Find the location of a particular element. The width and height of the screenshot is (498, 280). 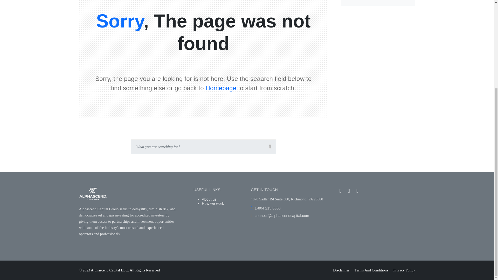

Disclaimer is located at coordinates (341, 270).